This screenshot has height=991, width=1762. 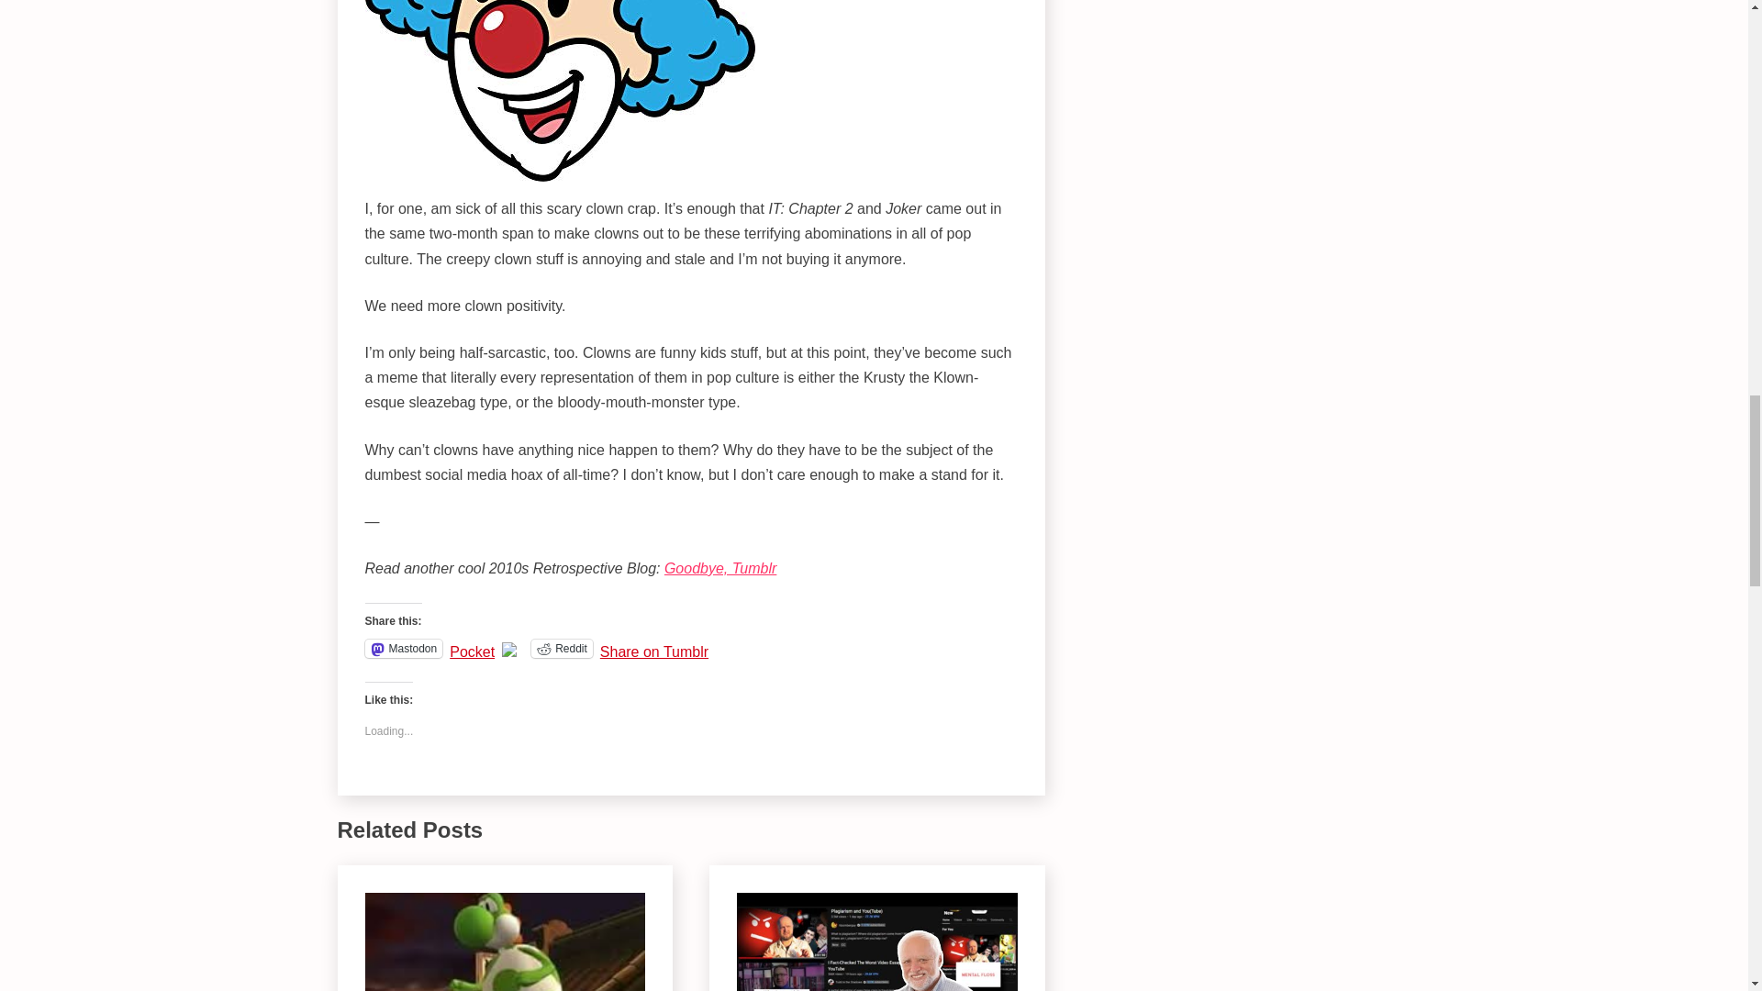 I want to click on Click to share on Reddit, so click(x=562, y=648).